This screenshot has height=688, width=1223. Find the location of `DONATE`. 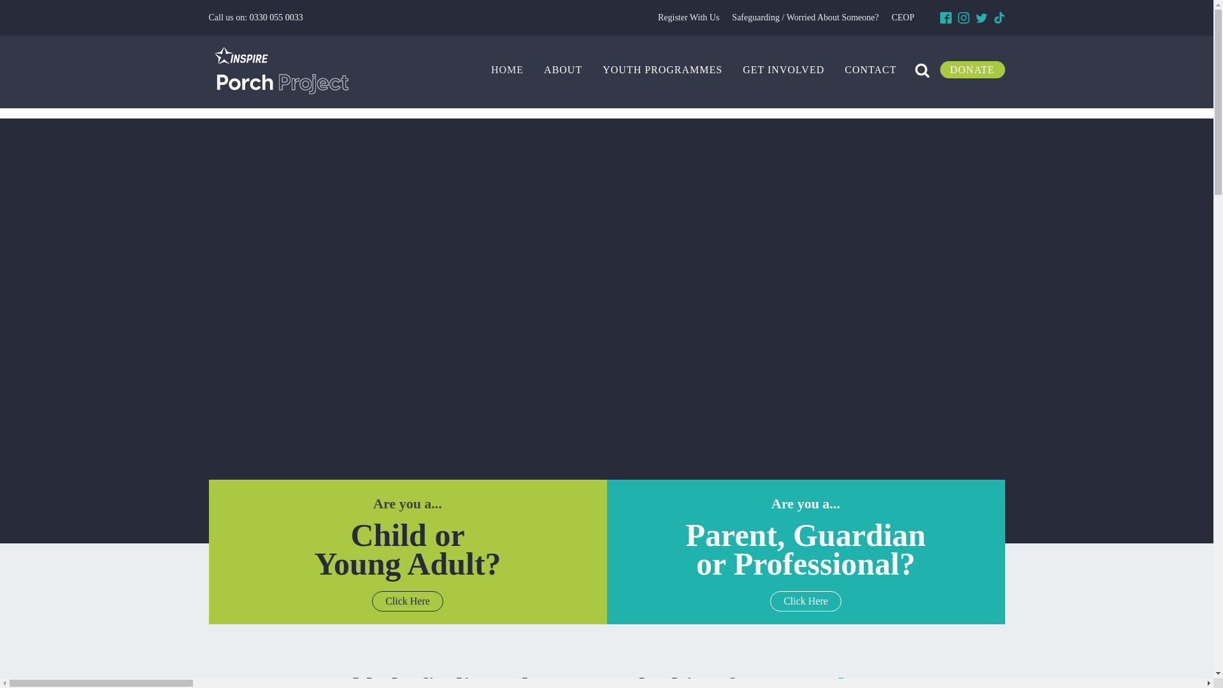

DONATE is located at coordinates (973, 70).